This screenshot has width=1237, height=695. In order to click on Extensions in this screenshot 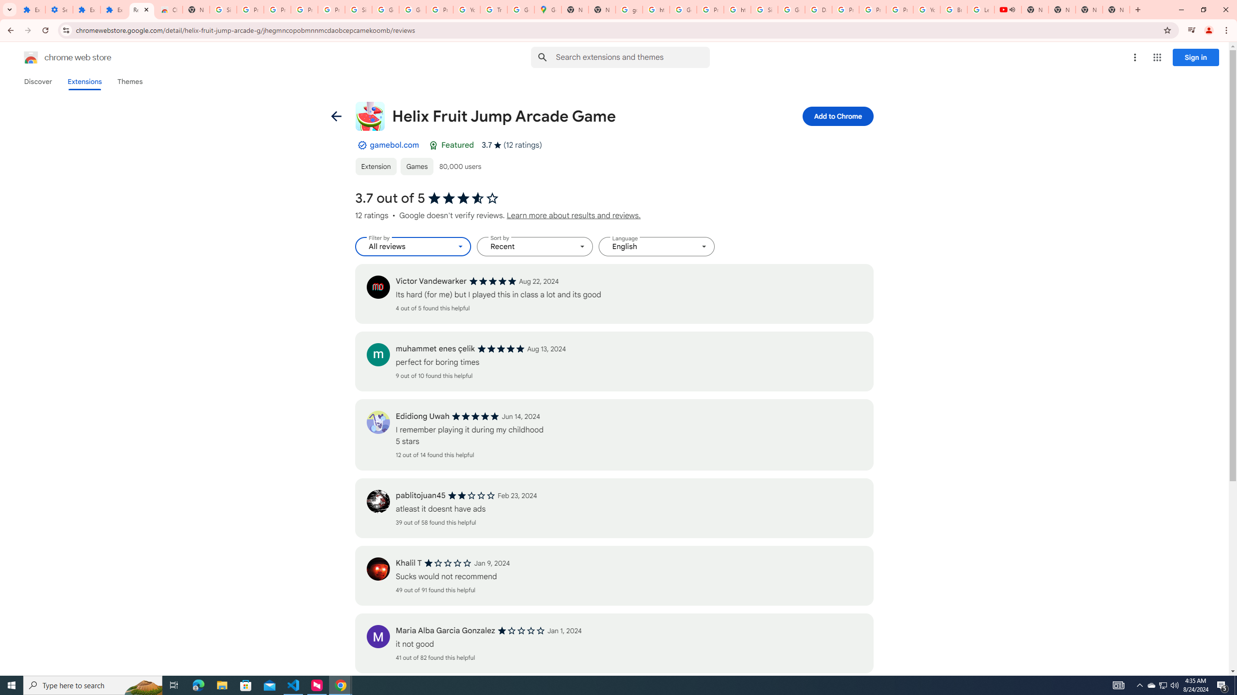, I will do `click(86, 10)`.